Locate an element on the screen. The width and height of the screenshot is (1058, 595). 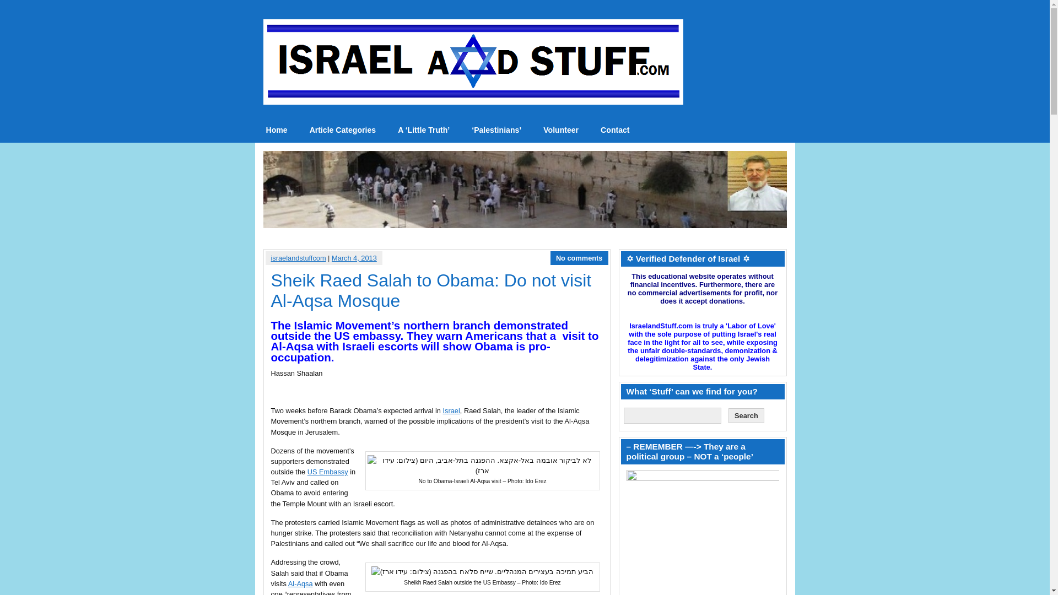
Article Categories is located at coordinates (343, 130).